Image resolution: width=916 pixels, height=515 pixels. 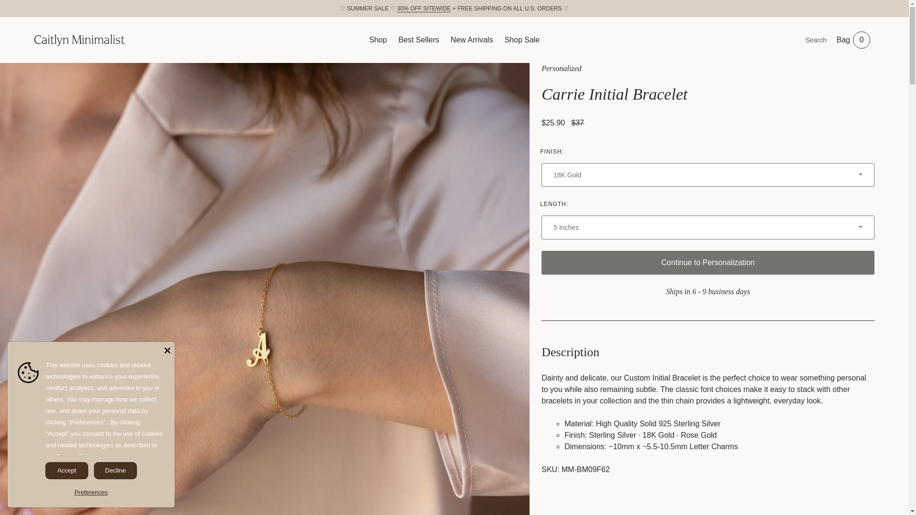 I want to click on Shop Sale, so click(x=76, y=457).